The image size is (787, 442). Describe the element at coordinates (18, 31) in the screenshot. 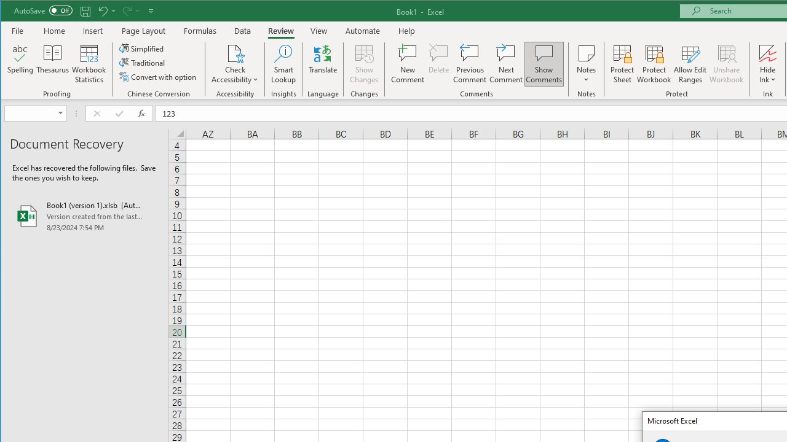

I see `File Tab` at that location.